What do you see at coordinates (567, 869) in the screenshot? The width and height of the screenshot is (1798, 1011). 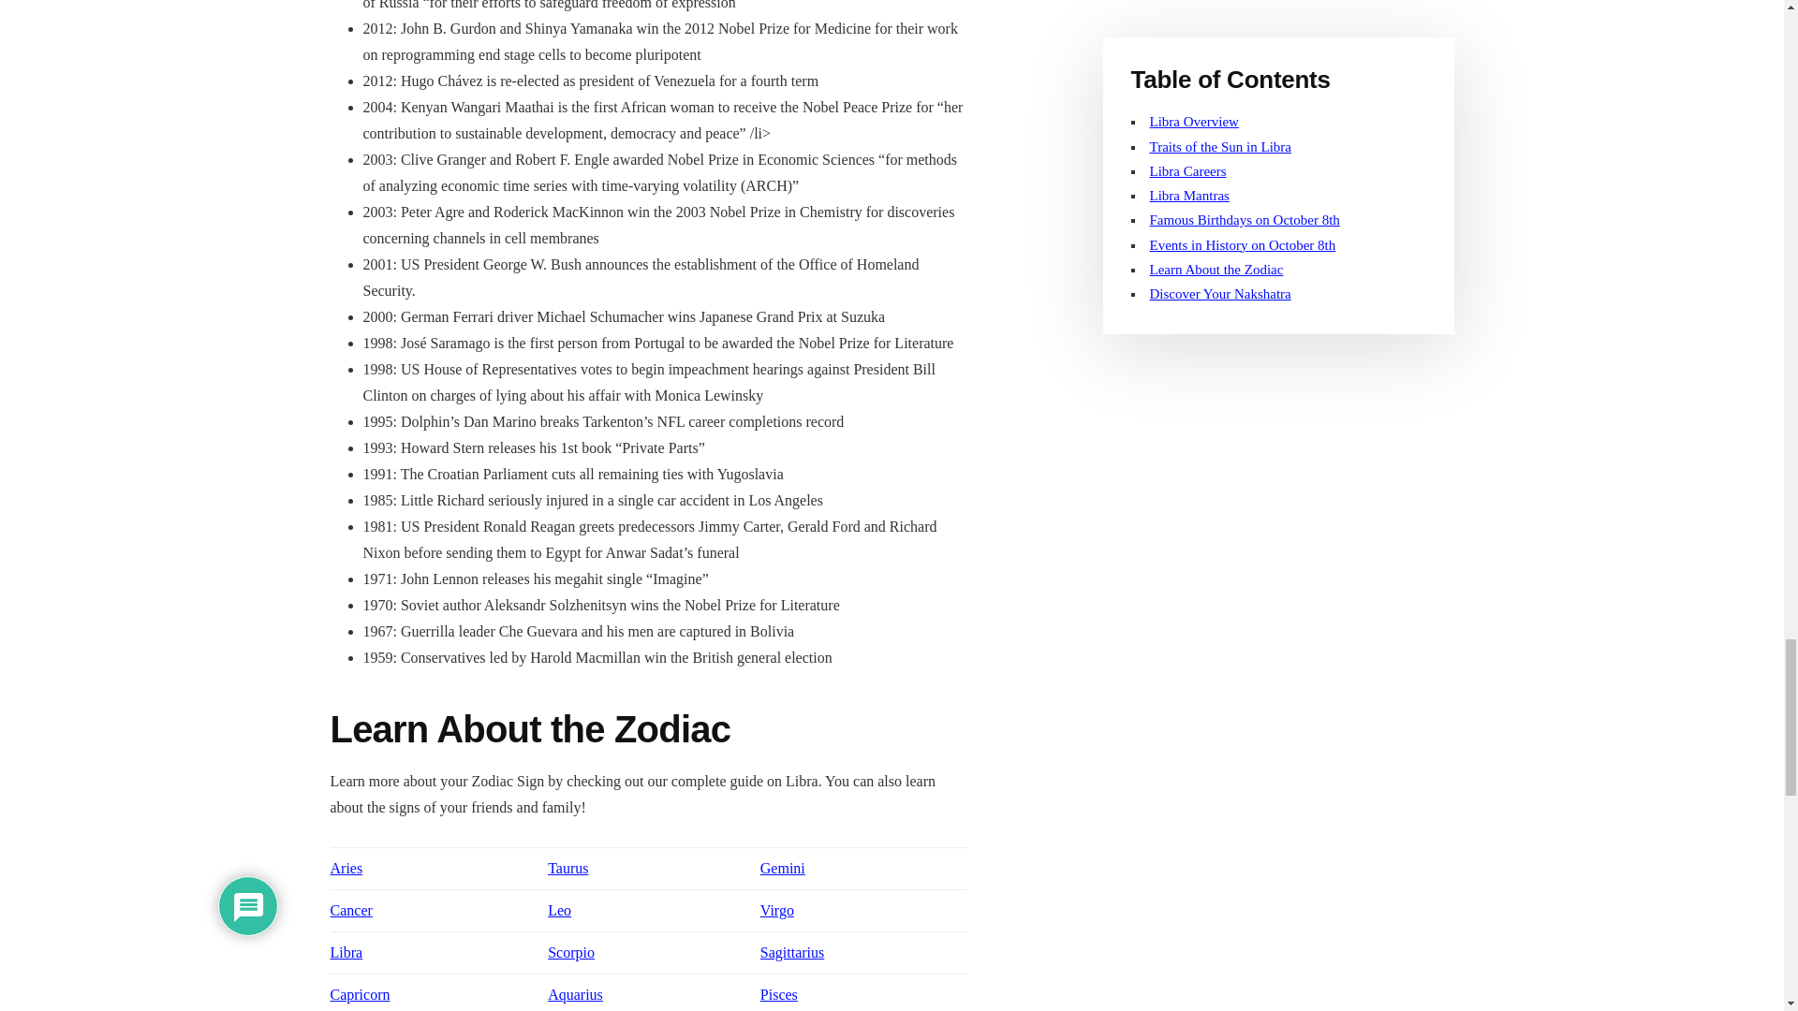 I see `Taurus` at bounding box center [567, 869].